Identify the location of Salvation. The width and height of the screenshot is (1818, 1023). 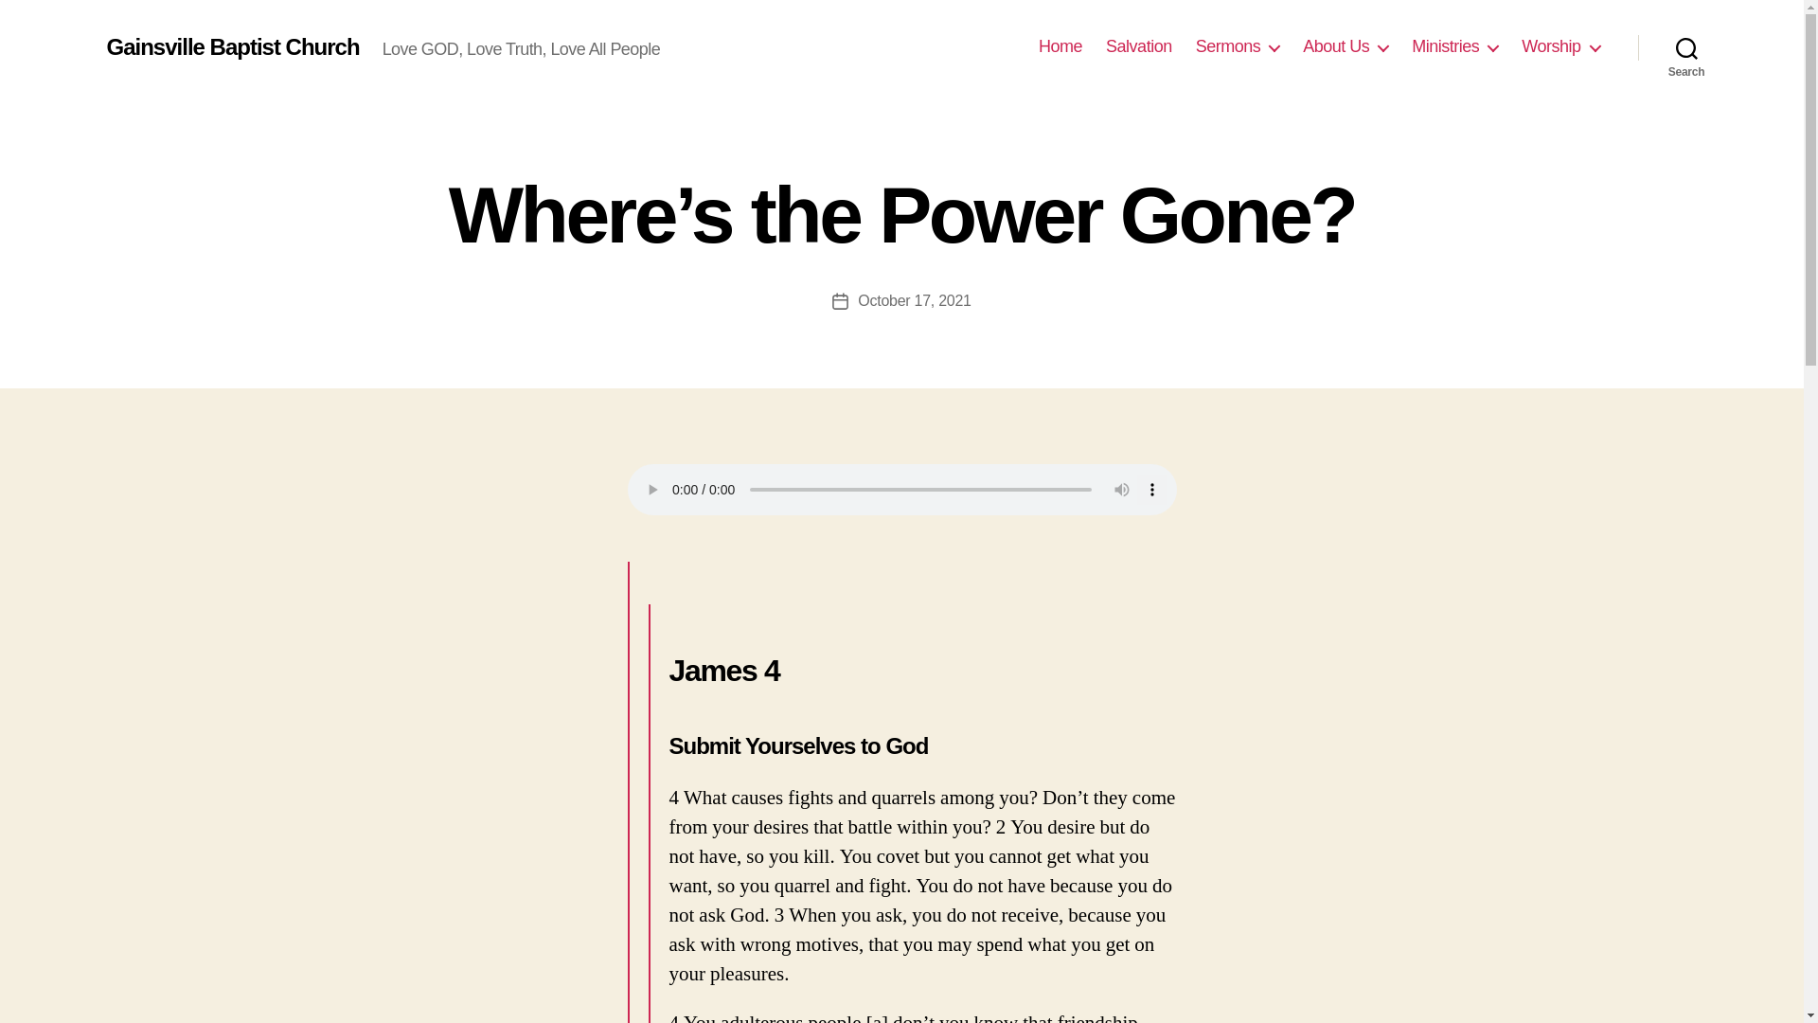
(1138, 46).